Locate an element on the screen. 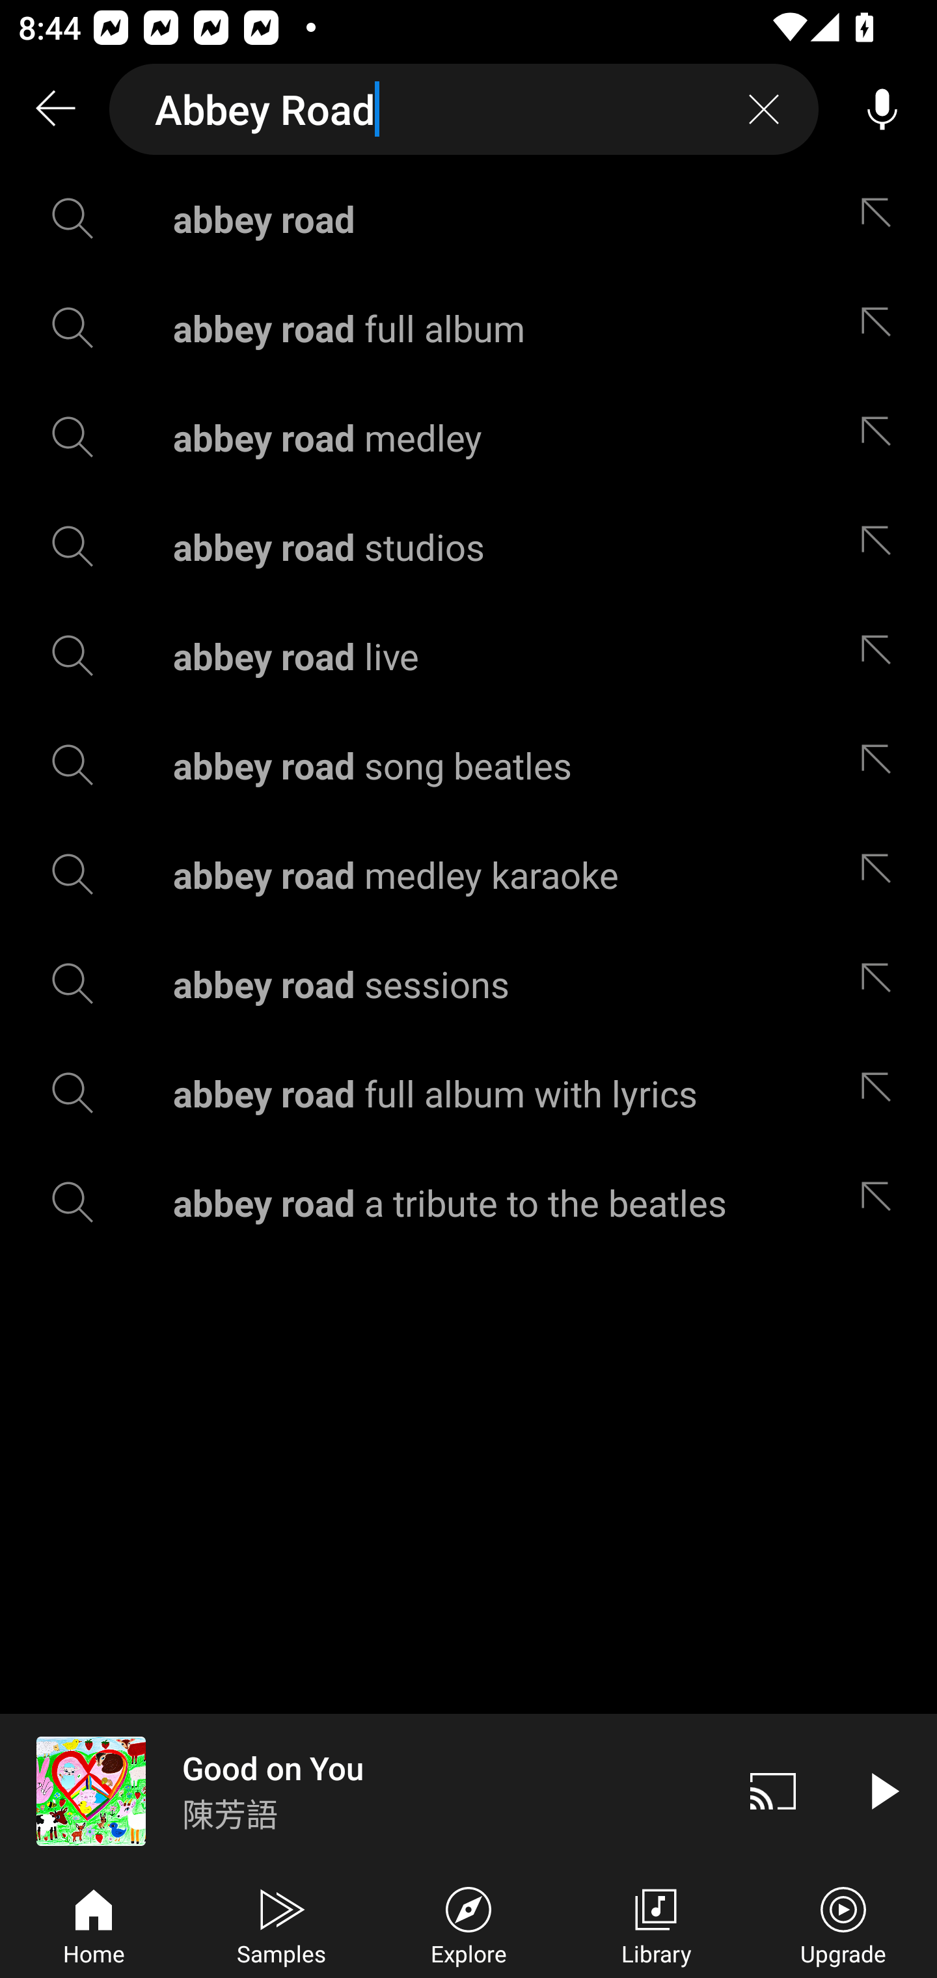 The width and height of the screenshot is (937, 1978). Edit suggestion abbey road is located at coordinates (882, 219).